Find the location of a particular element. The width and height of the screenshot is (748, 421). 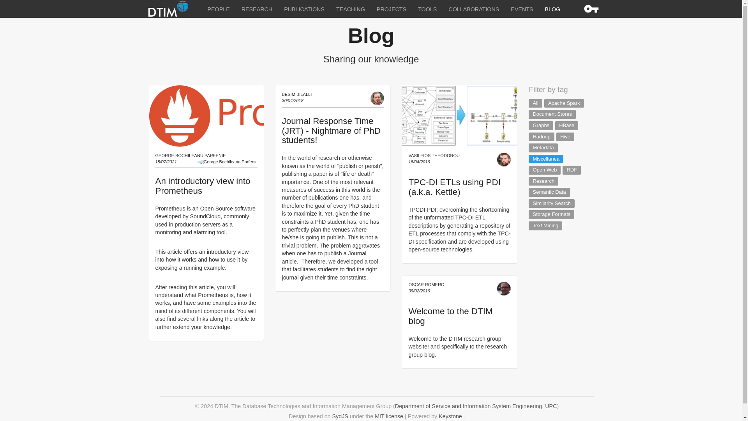

EVENTS is located at coordinates (522, 9).